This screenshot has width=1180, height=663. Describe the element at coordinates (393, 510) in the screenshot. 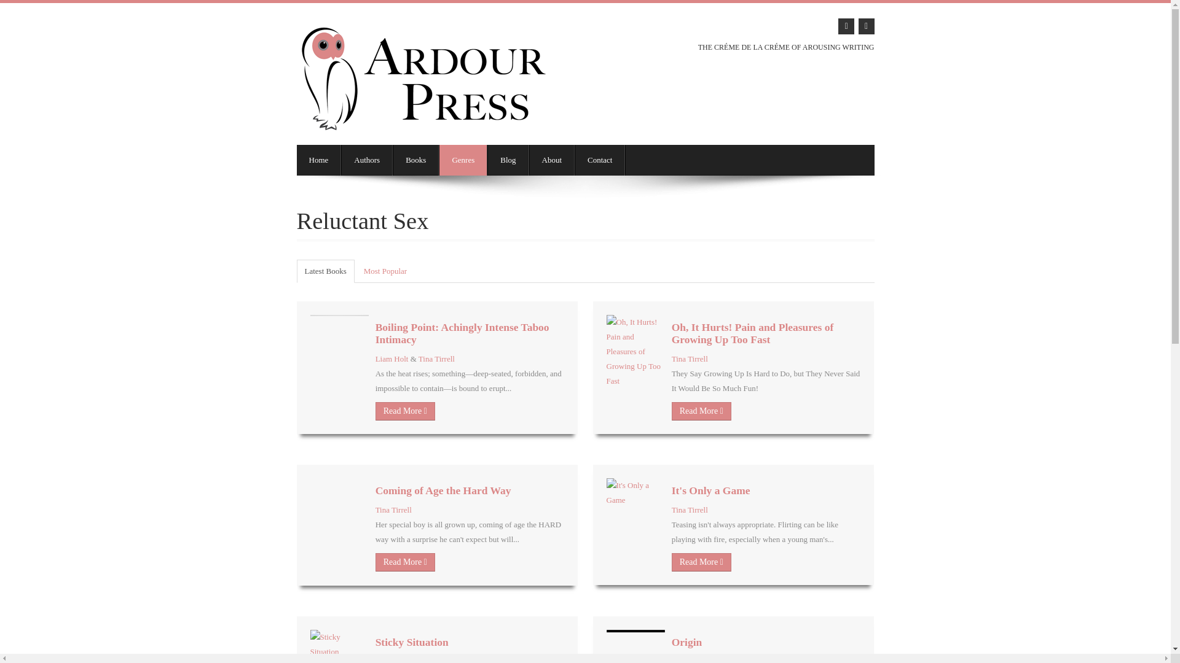

I see `Tina Tirrell` at that location.